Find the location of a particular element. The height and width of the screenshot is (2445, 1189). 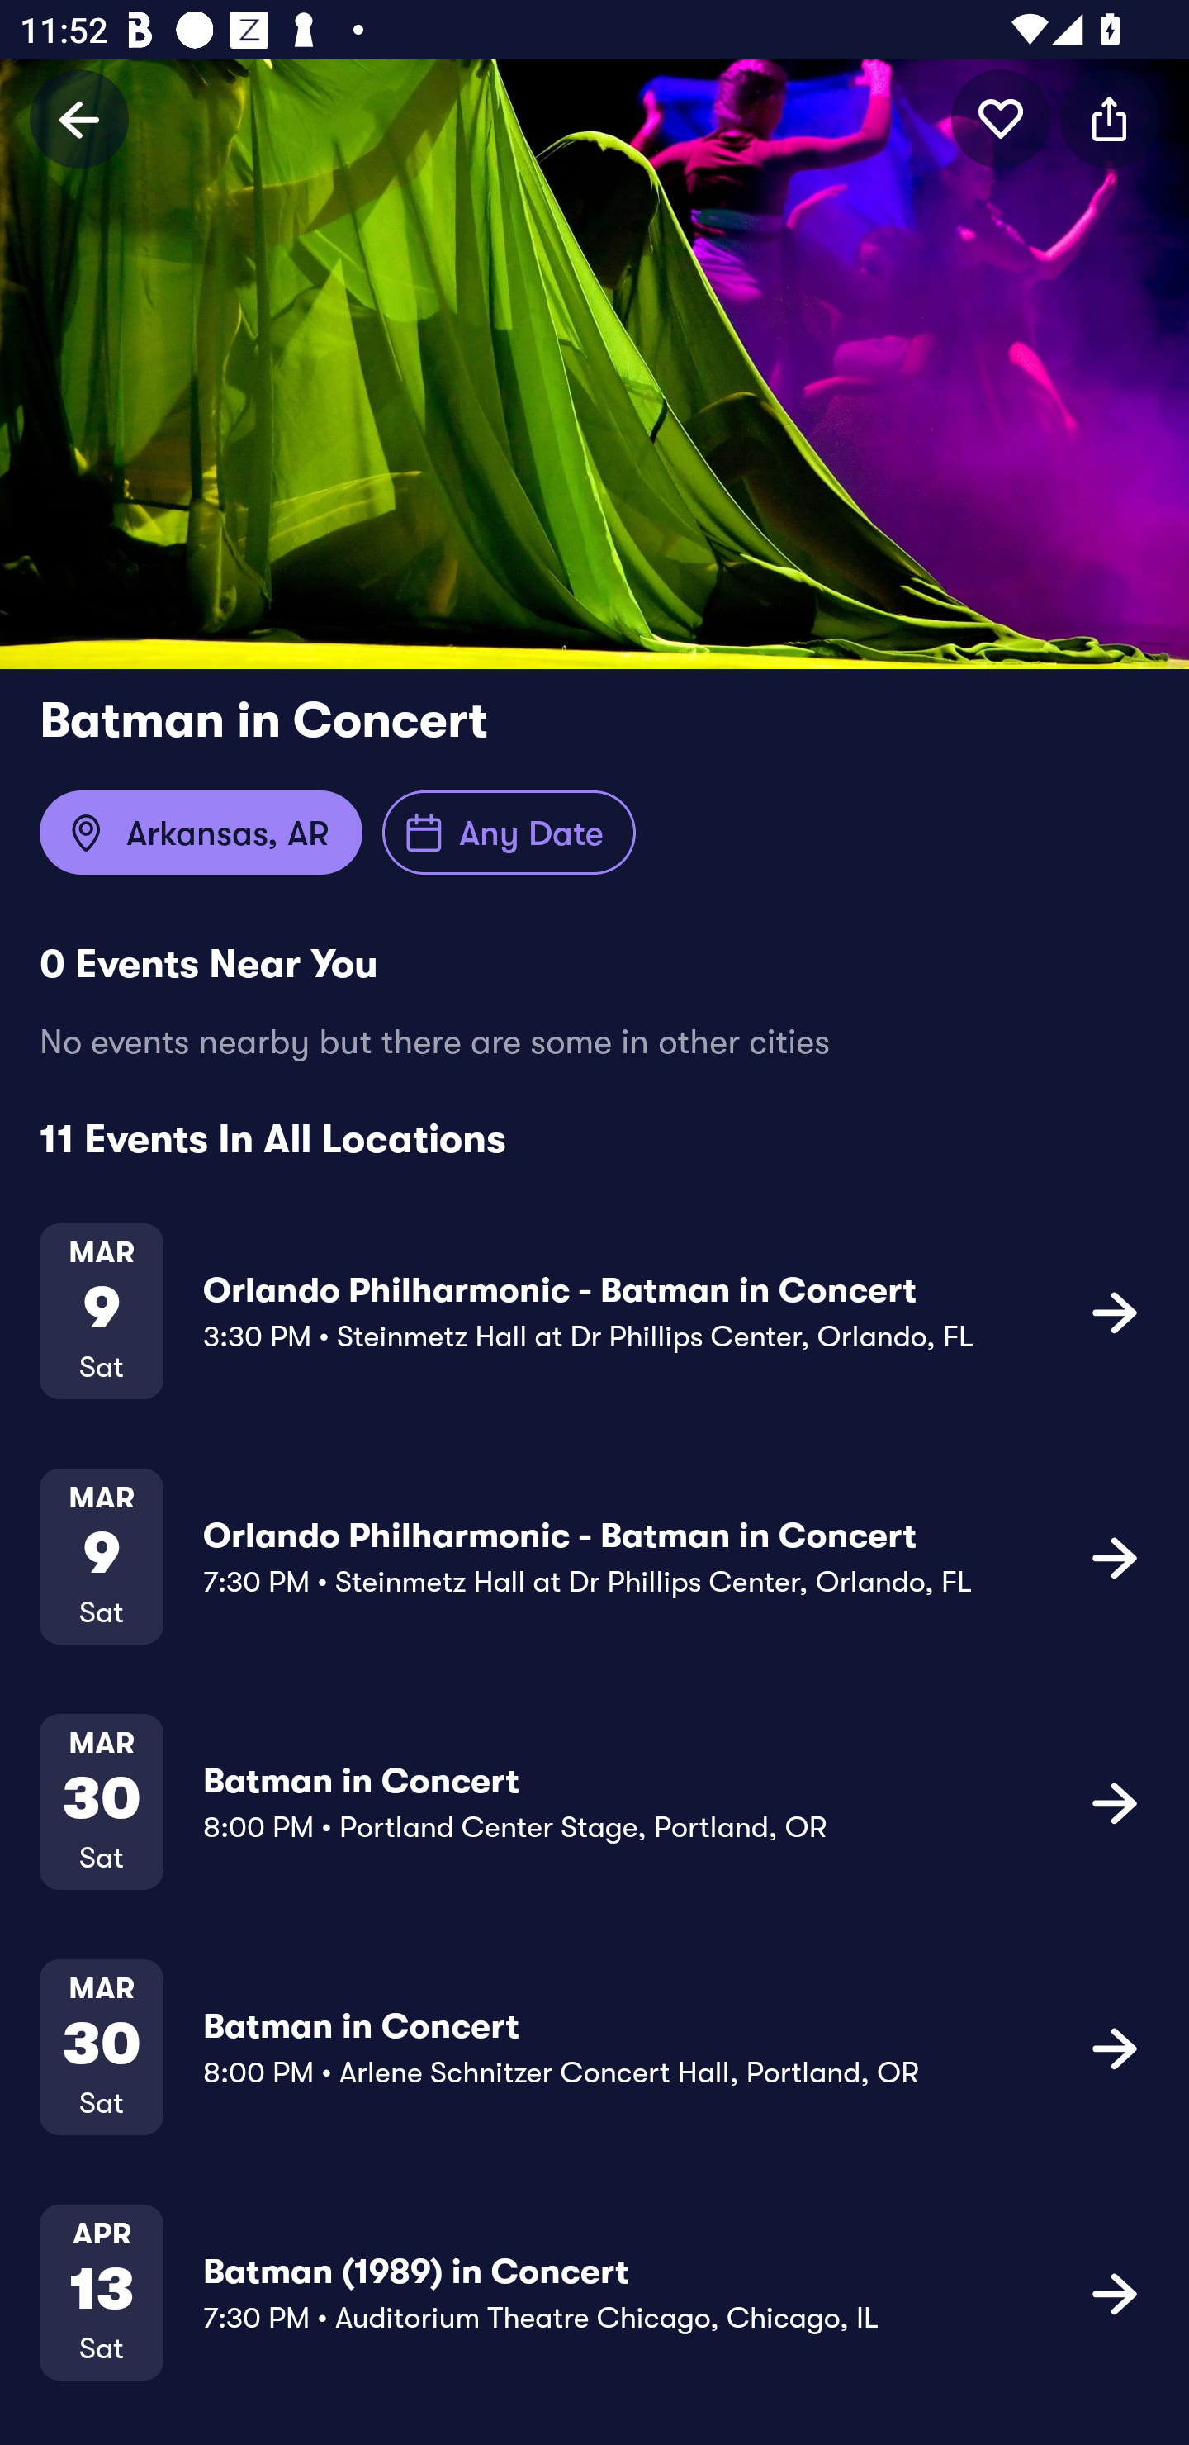

icon button is located at coordinates (1115, 2293).